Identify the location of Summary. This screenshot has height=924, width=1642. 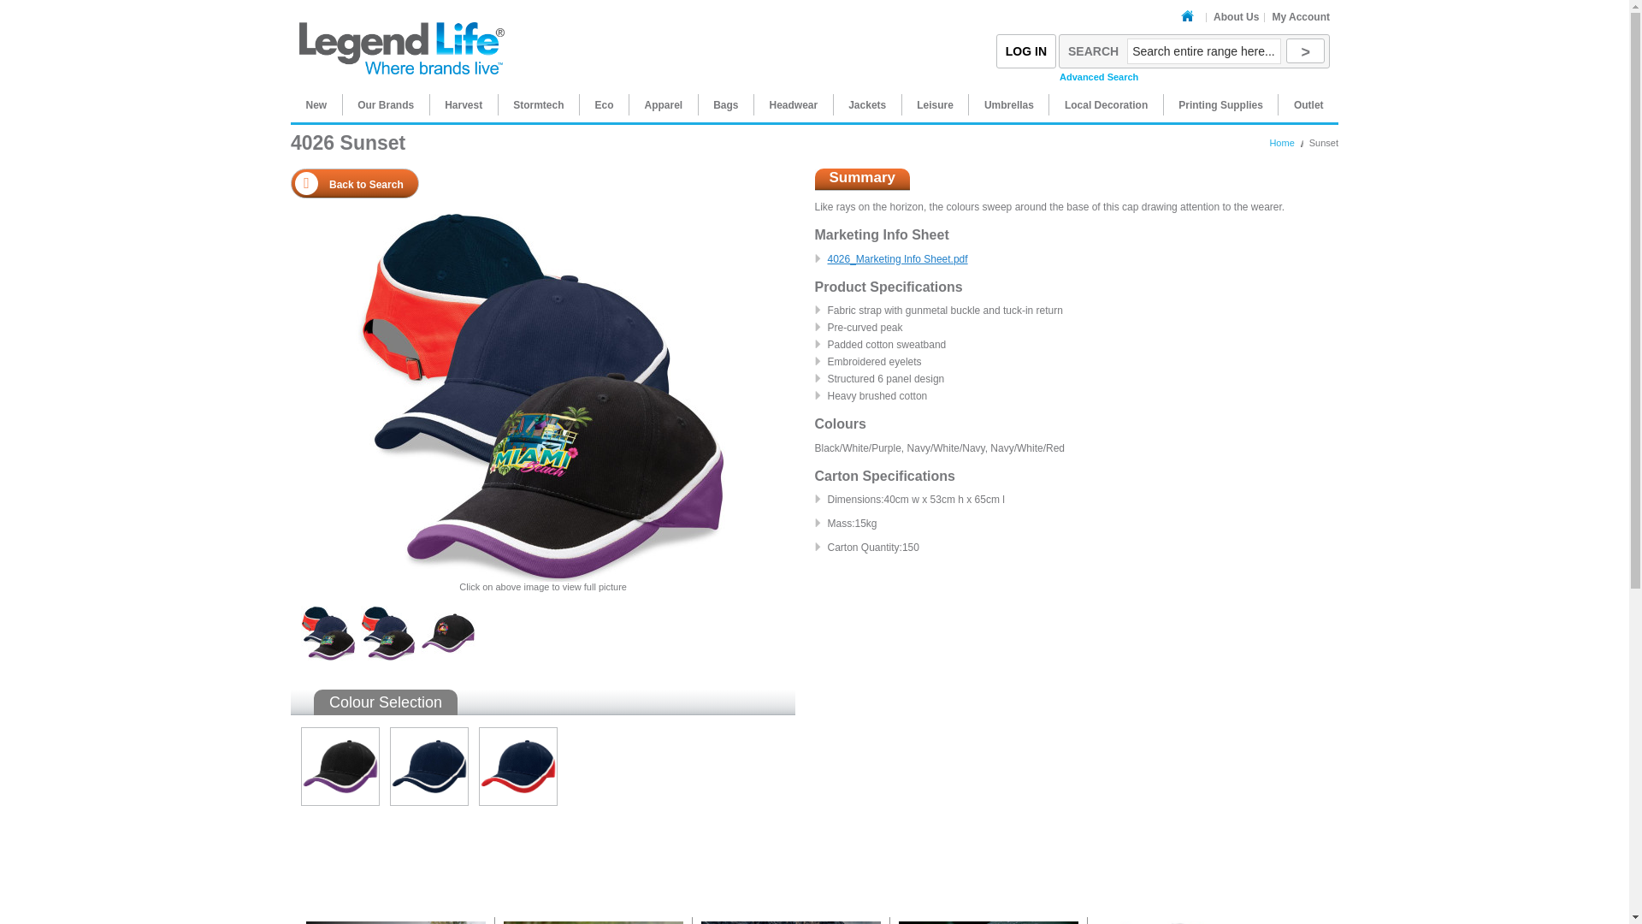
(862, 180).